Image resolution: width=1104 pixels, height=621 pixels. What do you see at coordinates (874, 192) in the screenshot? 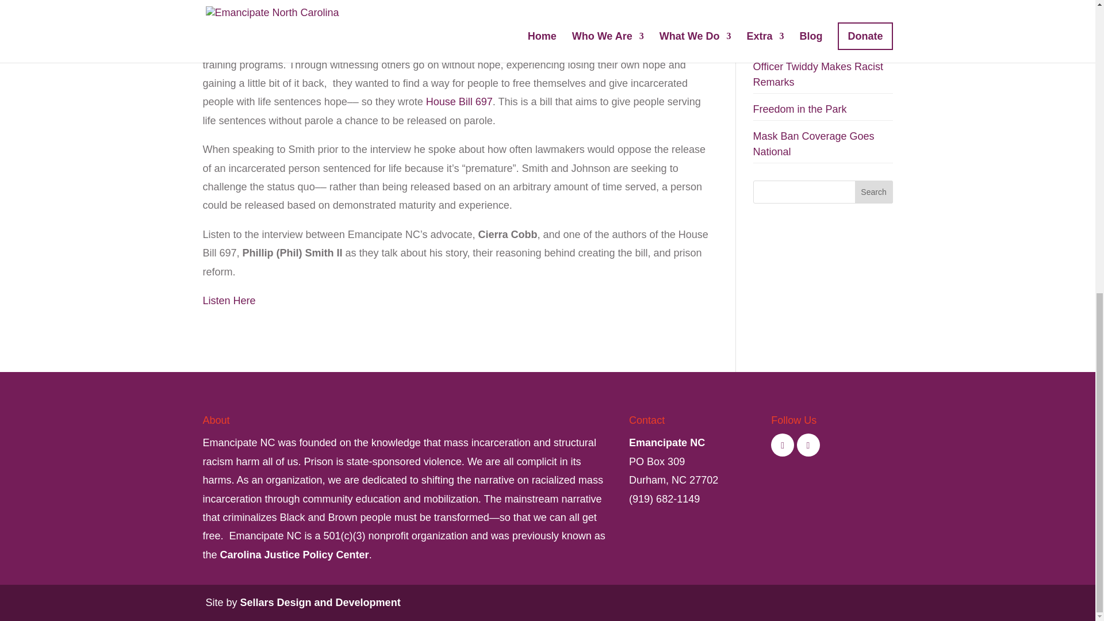
I see `Search` at bounding box center [874, 192].